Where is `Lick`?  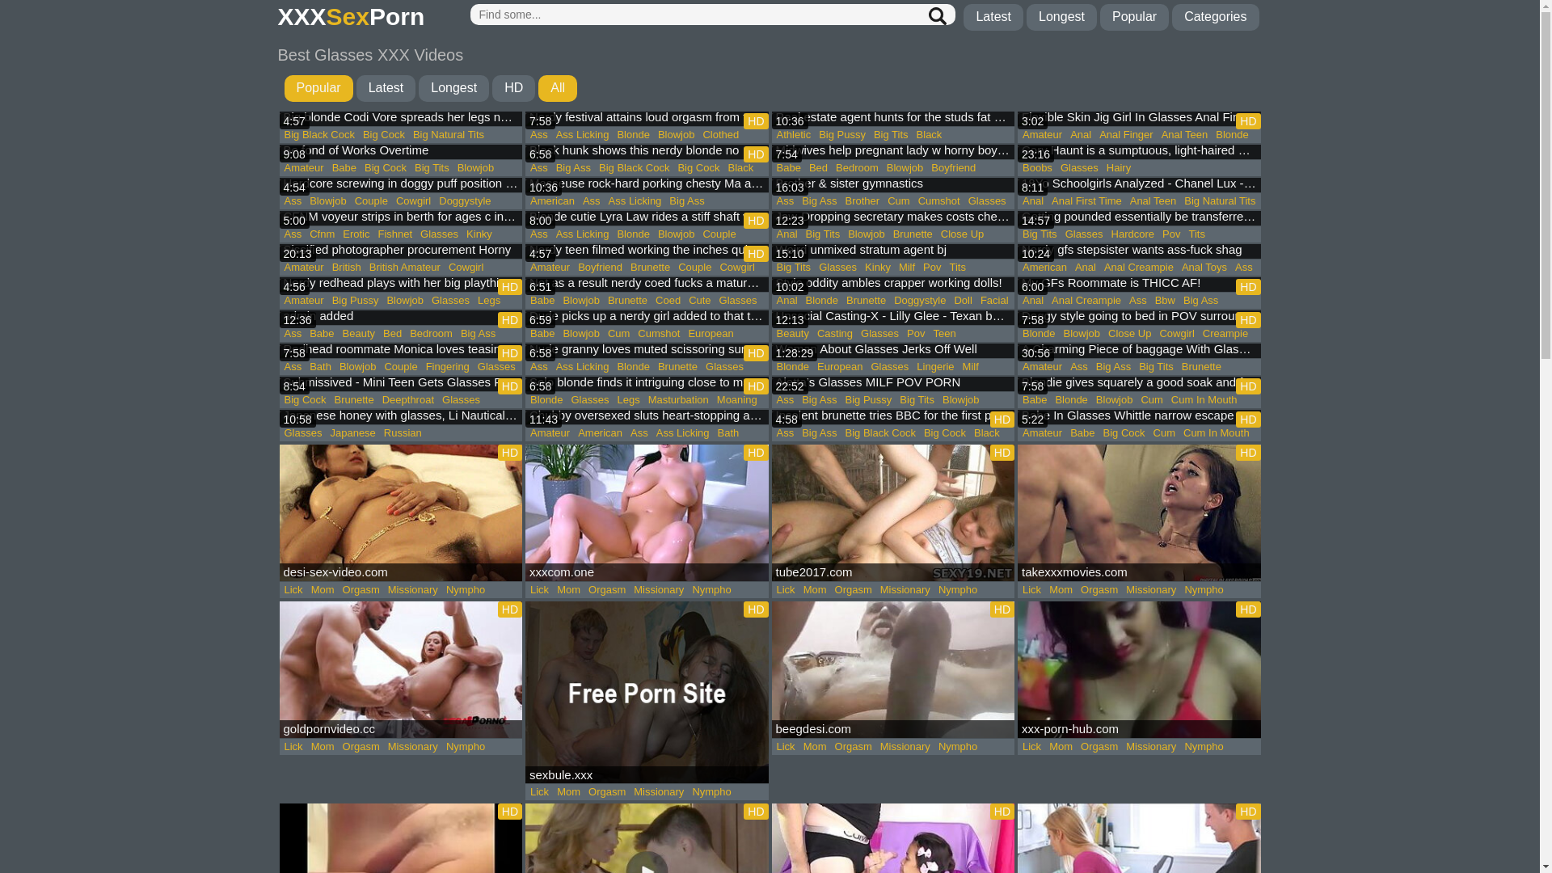
Lick is located at coordinates (1031, 590).